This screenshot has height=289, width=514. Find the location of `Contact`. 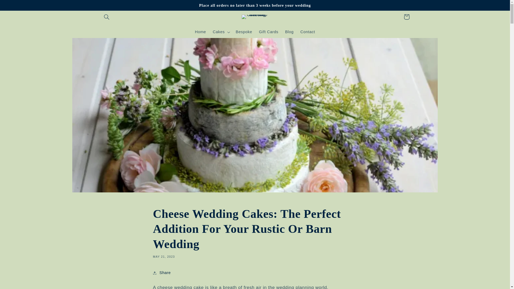

Contact is located at coordinates (307, 32).